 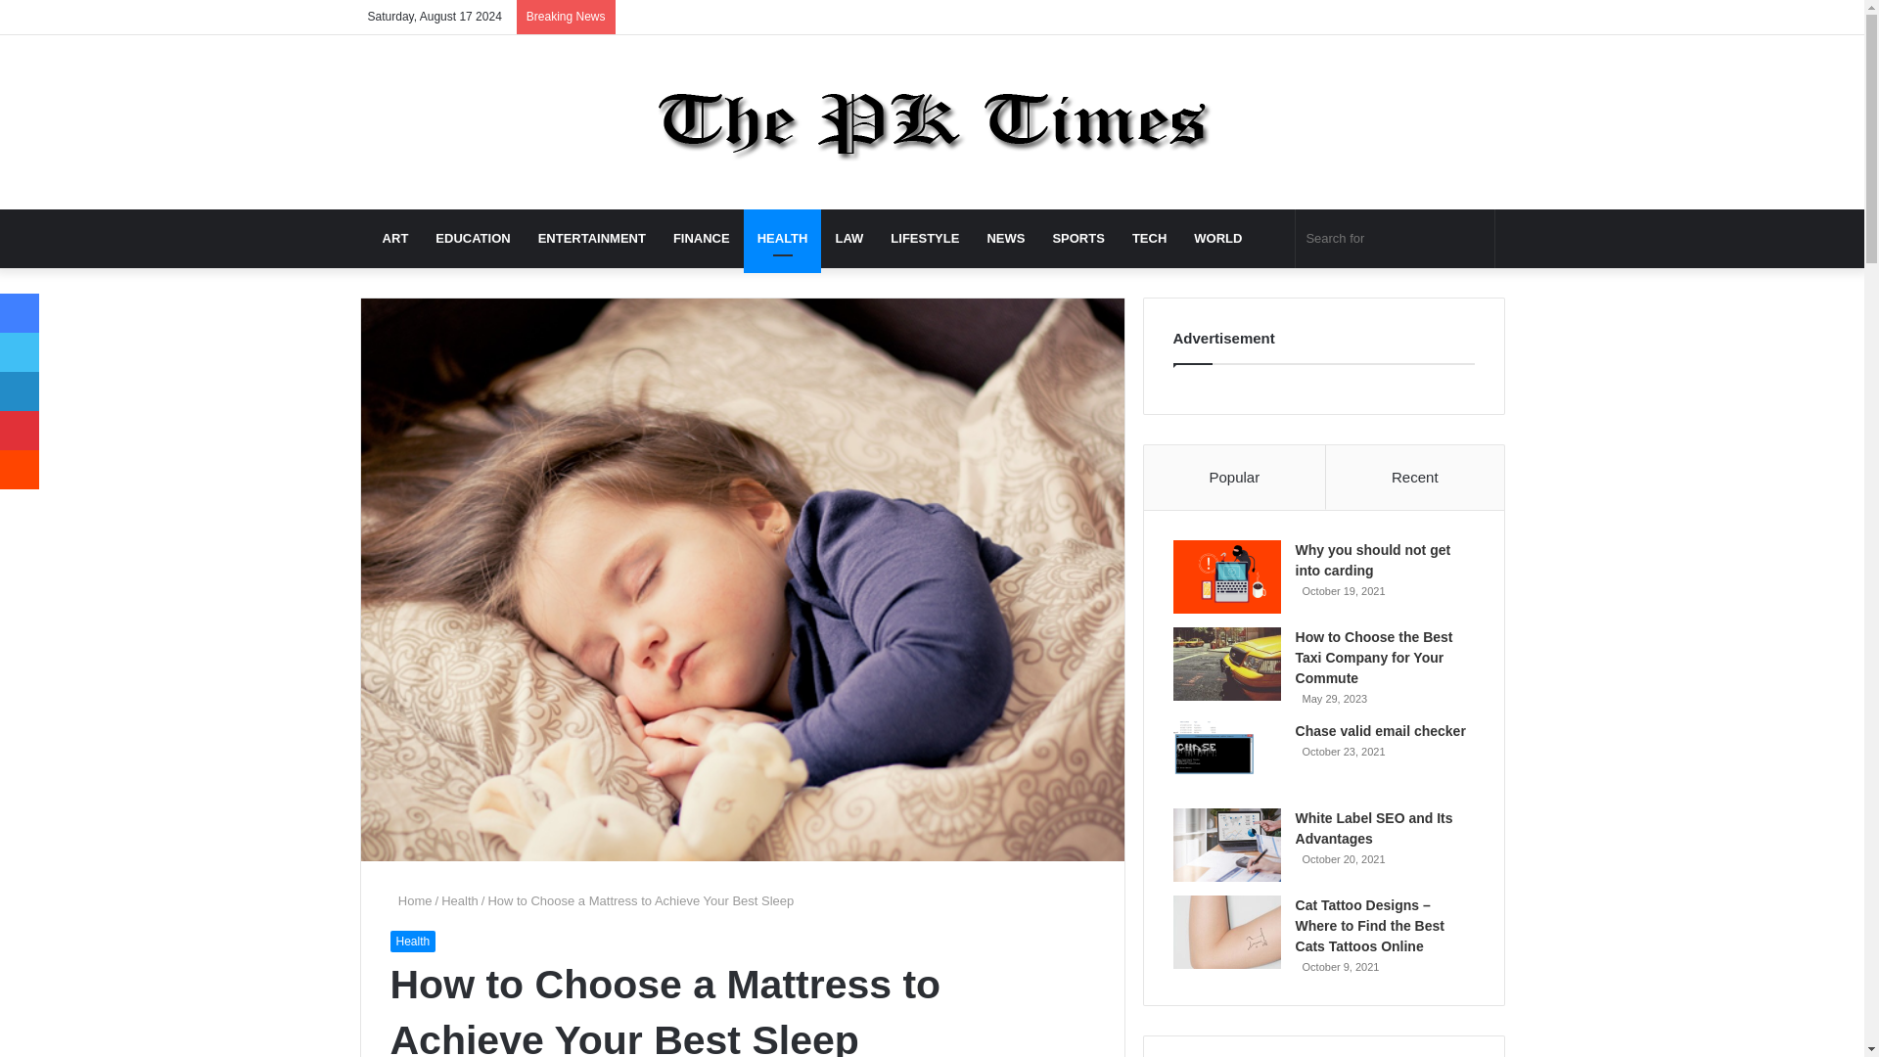 I want to click on EDUCATION, so click(x=472, y=239).